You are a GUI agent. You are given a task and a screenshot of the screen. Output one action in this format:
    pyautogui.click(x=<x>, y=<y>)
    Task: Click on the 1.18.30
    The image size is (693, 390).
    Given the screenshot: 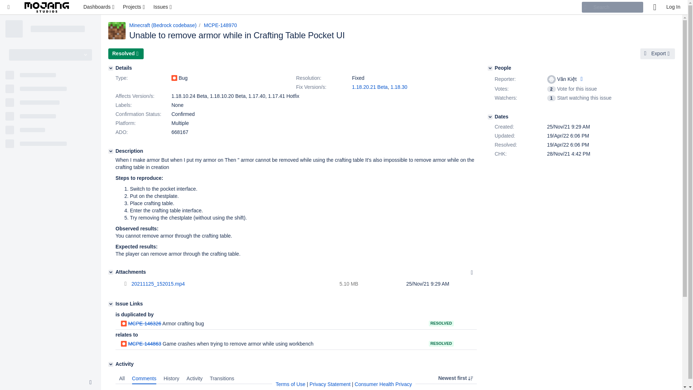 What is the action you would take?
    pyautogui.click(x=399, y=87)
    